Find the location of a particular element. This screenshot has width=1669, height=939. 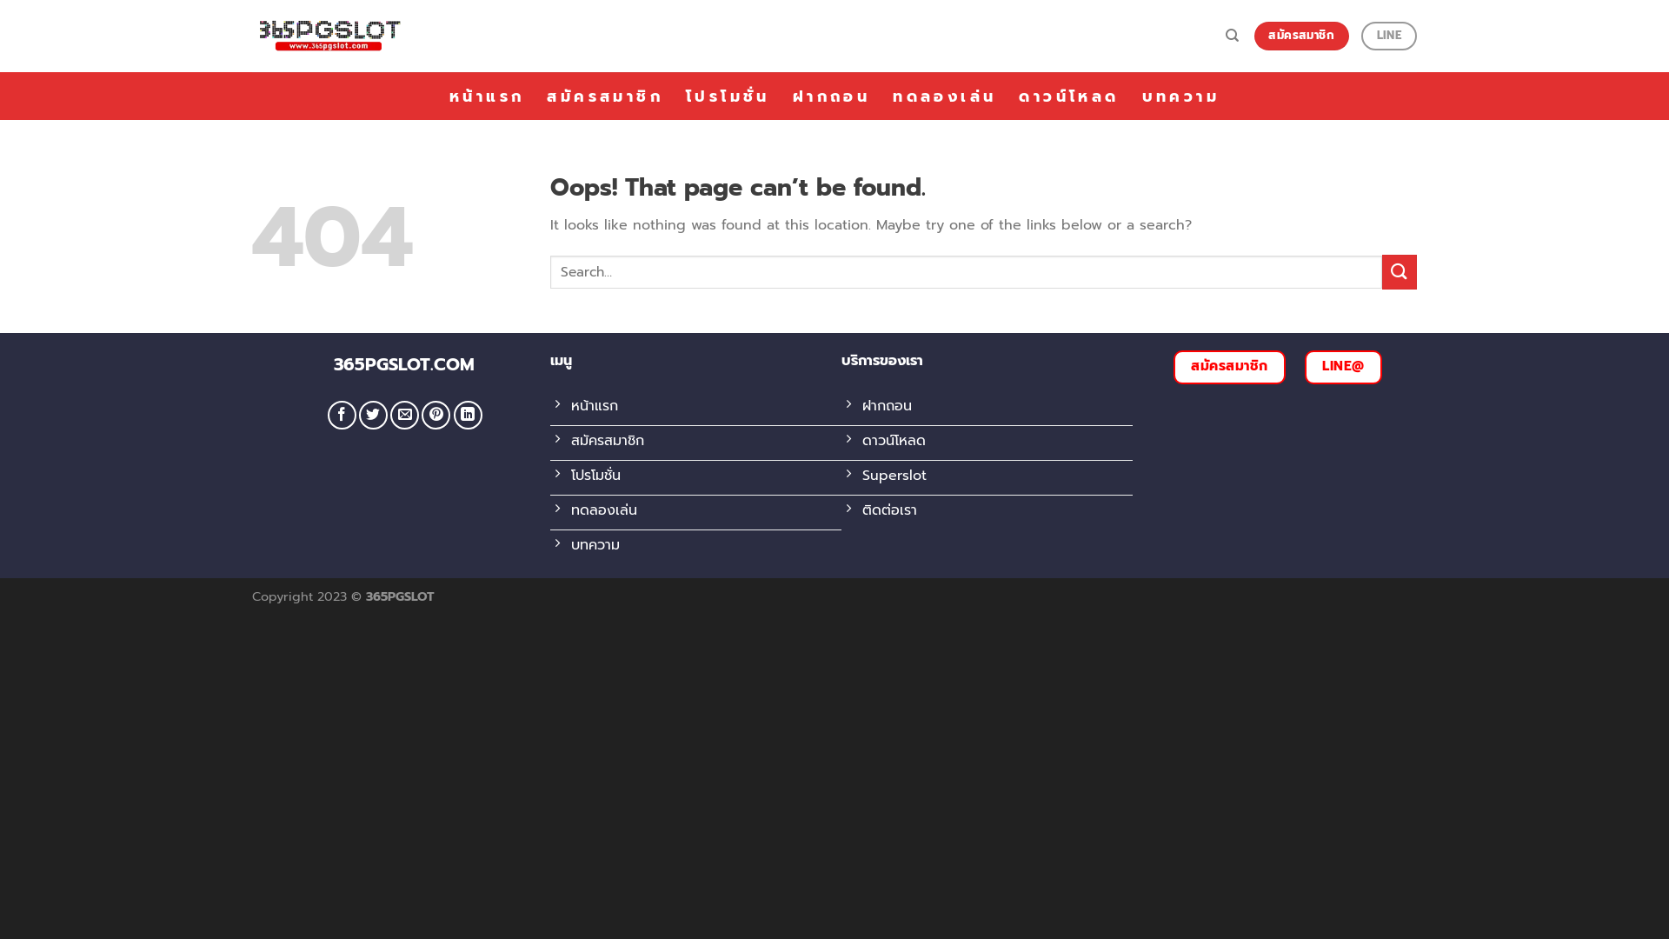

Superslot is located at coordinates (987, 478).